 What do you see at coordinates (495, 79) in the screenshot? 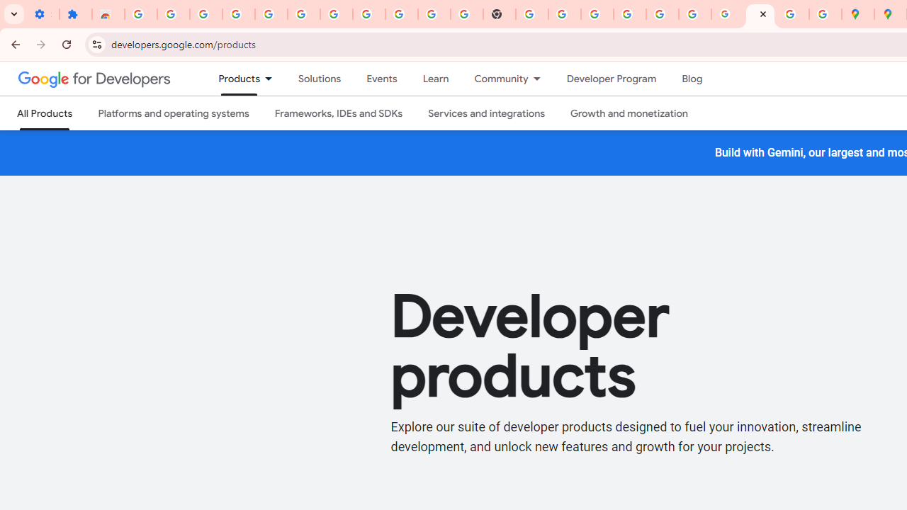
I see `Community` at bounding box center [495, 79].